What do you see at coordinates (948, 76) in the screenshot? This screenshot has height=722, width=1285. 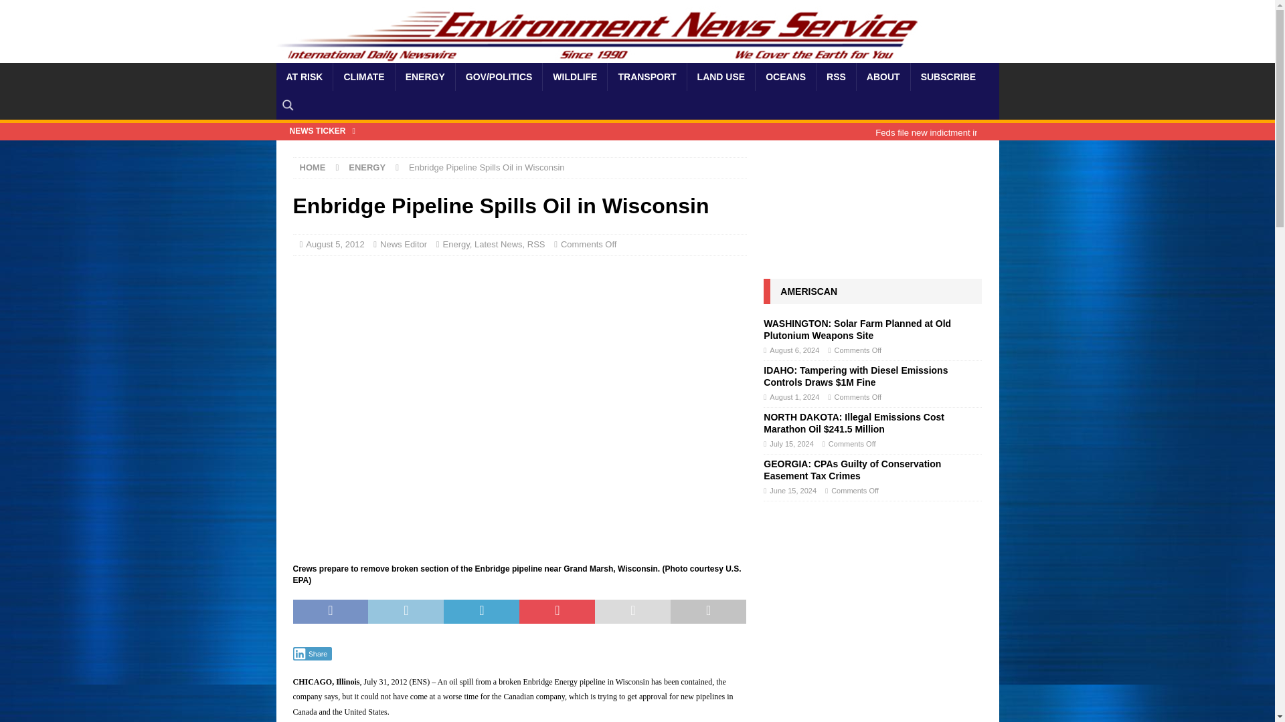 I see `SUBSCRIBE` at bounding box center [948, 76].